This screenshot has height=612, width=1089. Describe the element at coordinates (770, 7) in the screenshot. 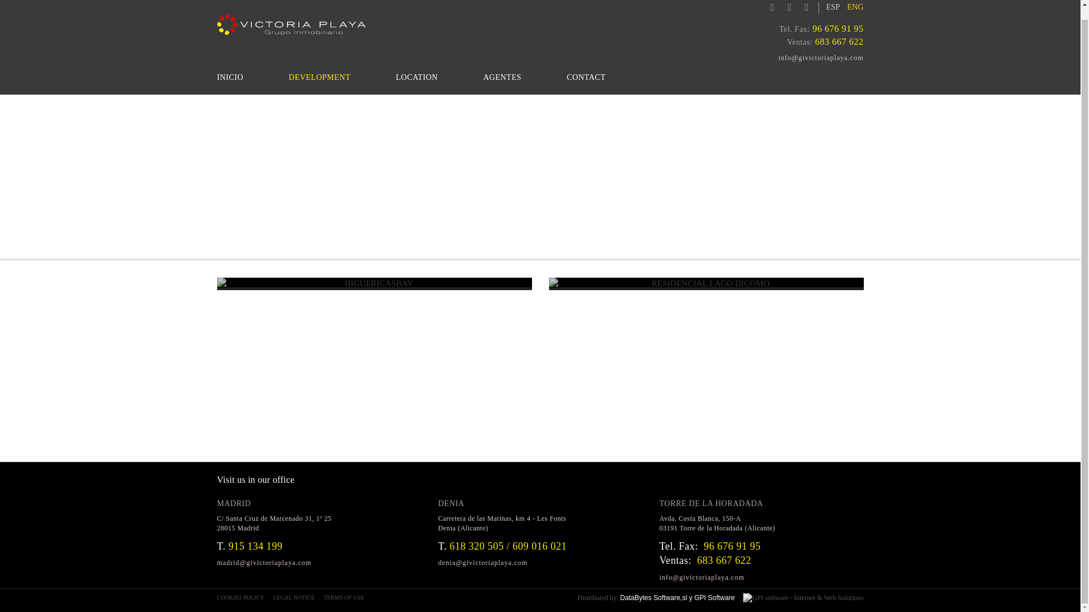

I see ` FACEBOOK` at that location.